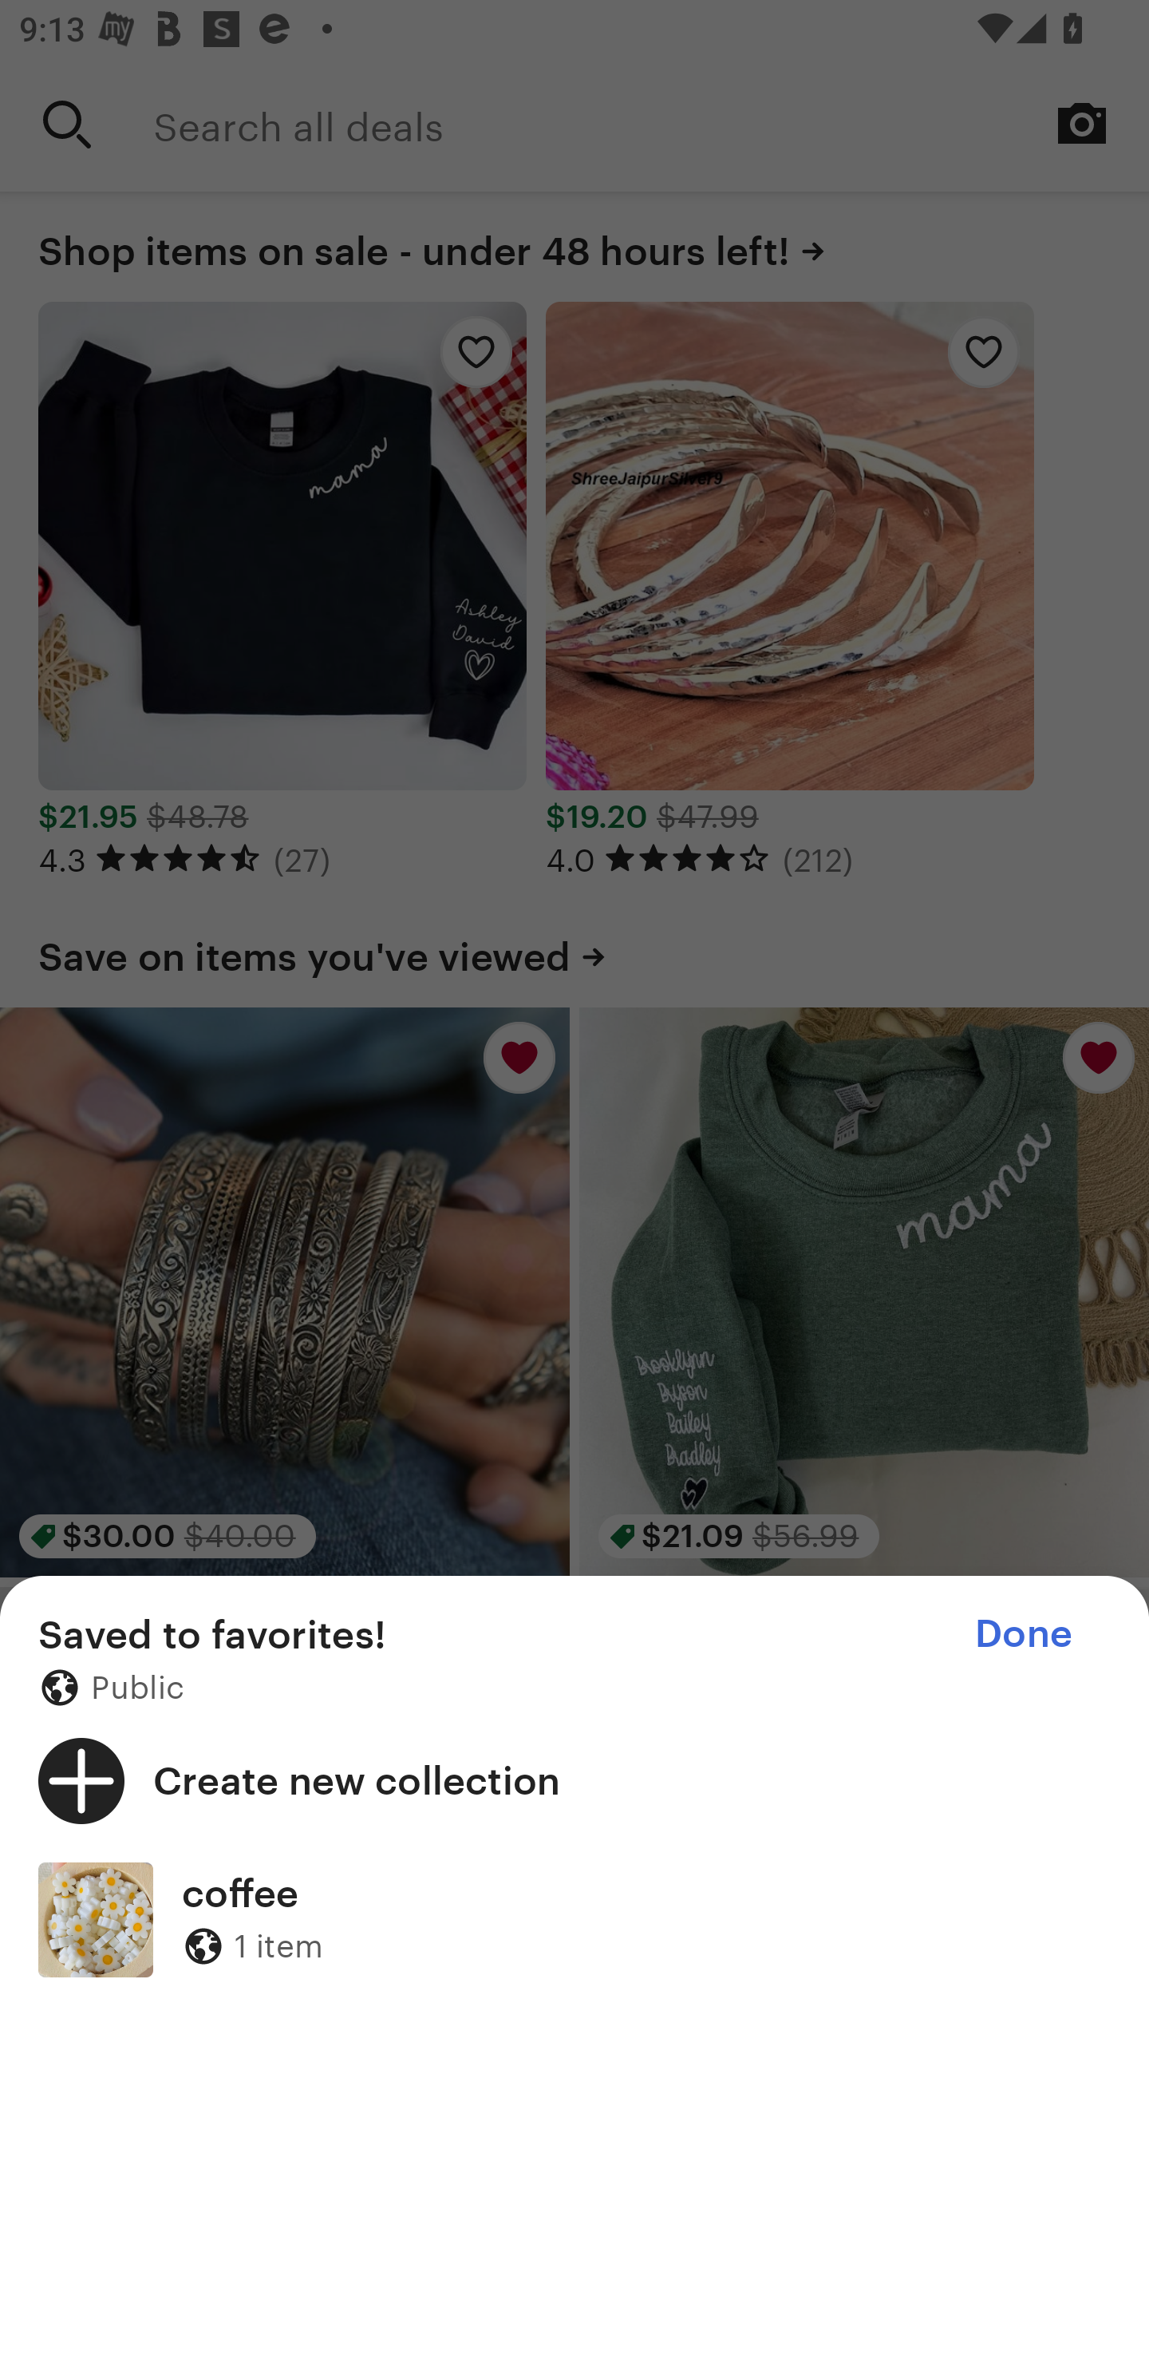 The image size is (1149, 2363). What do you see at coordinates (574, 1780) in the screenshot?
I see `Create new collection` at bounding box center [574, 1780].